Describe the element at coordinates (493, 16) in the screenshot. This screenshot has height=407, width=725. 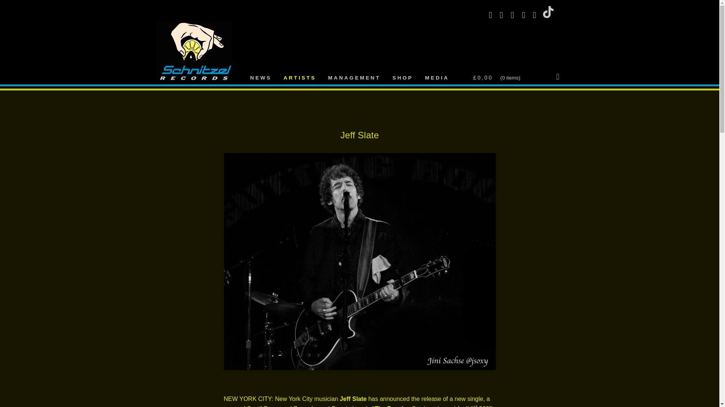
I see `Facebook` at that location.